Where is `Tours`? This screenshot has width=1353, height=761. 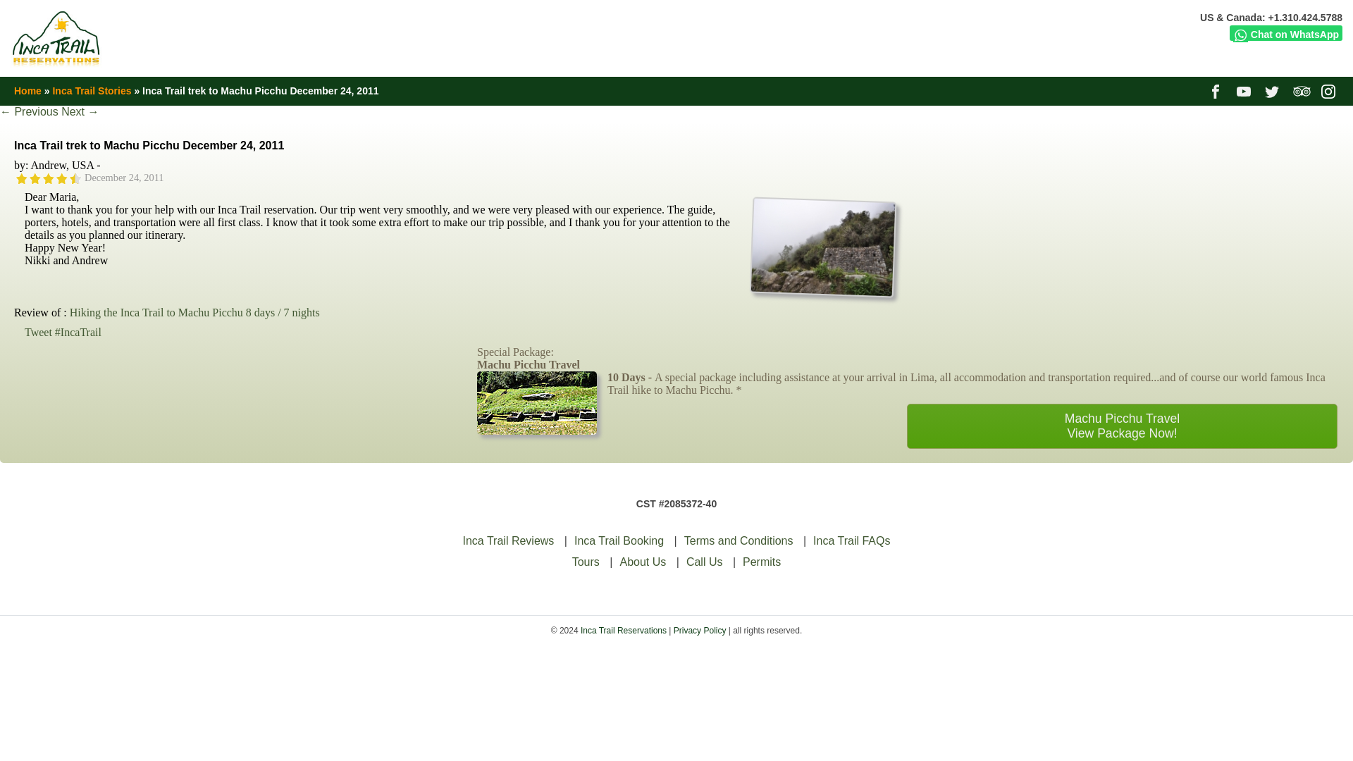
Tours is located at coordinates (586, 562).